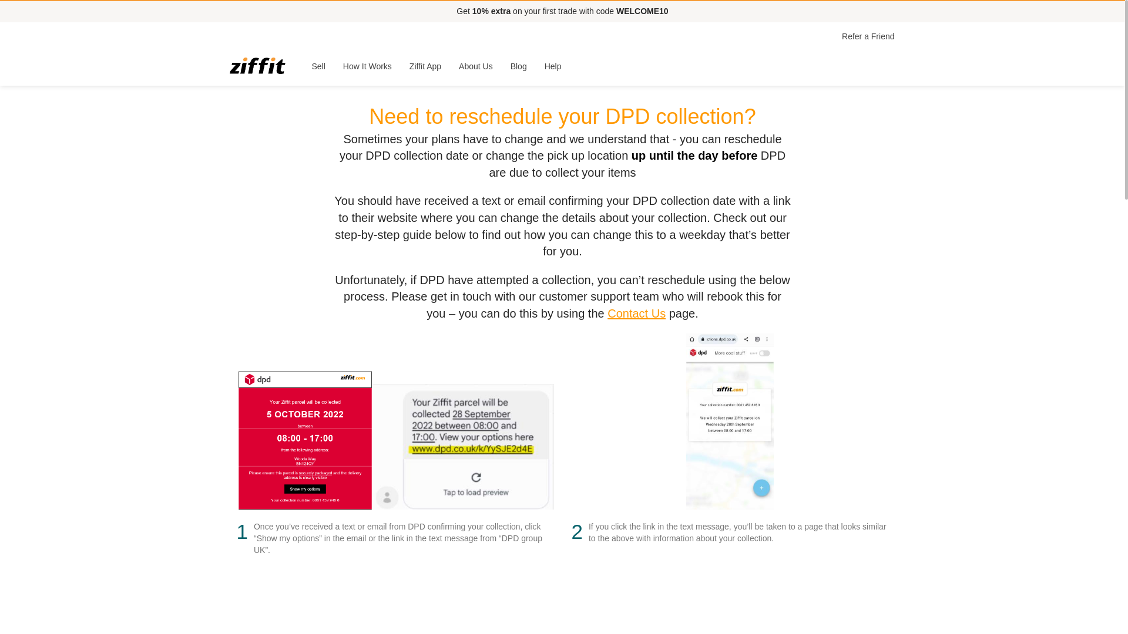 The height and width of the screenshot is (634, 1128). Describe the element at coordinates (476, 66) in the screenshot. I see `About Us` at that location.